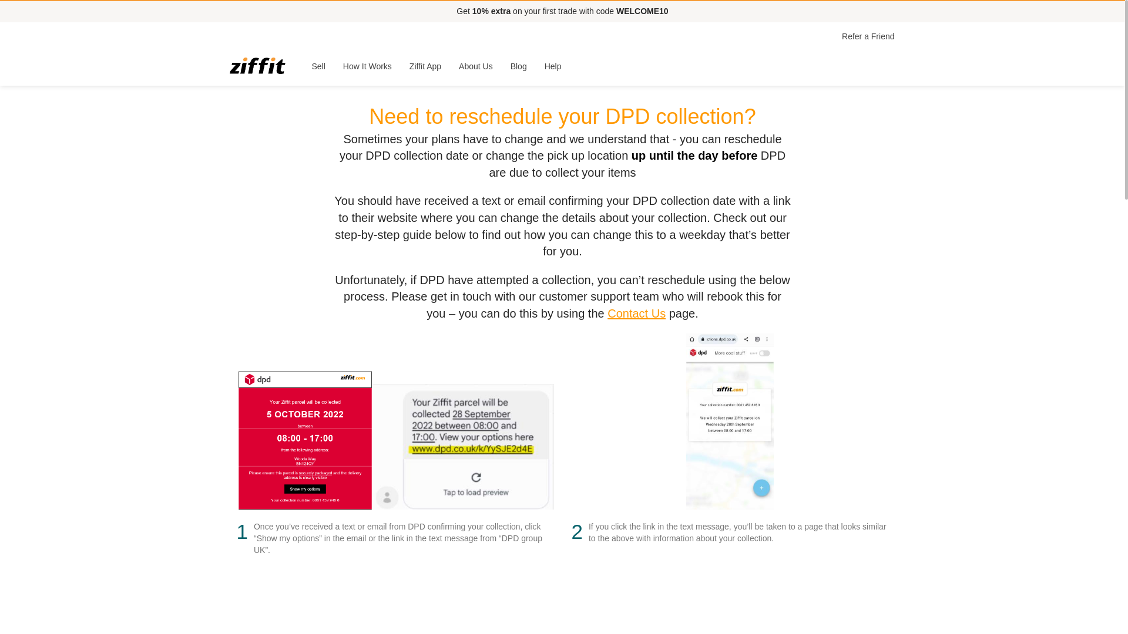 The height and width of the screenshot is (634, 1128). Describe the element at coordinates (476, 66) in the screenshot. I see `About Us` at that location.